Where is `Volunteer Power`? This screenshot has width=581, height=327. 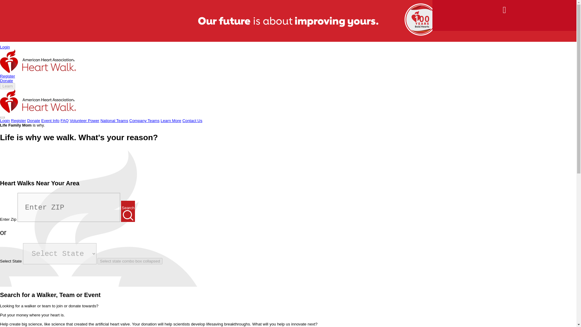
Volunteer Power is located at coordinates (84, 121).